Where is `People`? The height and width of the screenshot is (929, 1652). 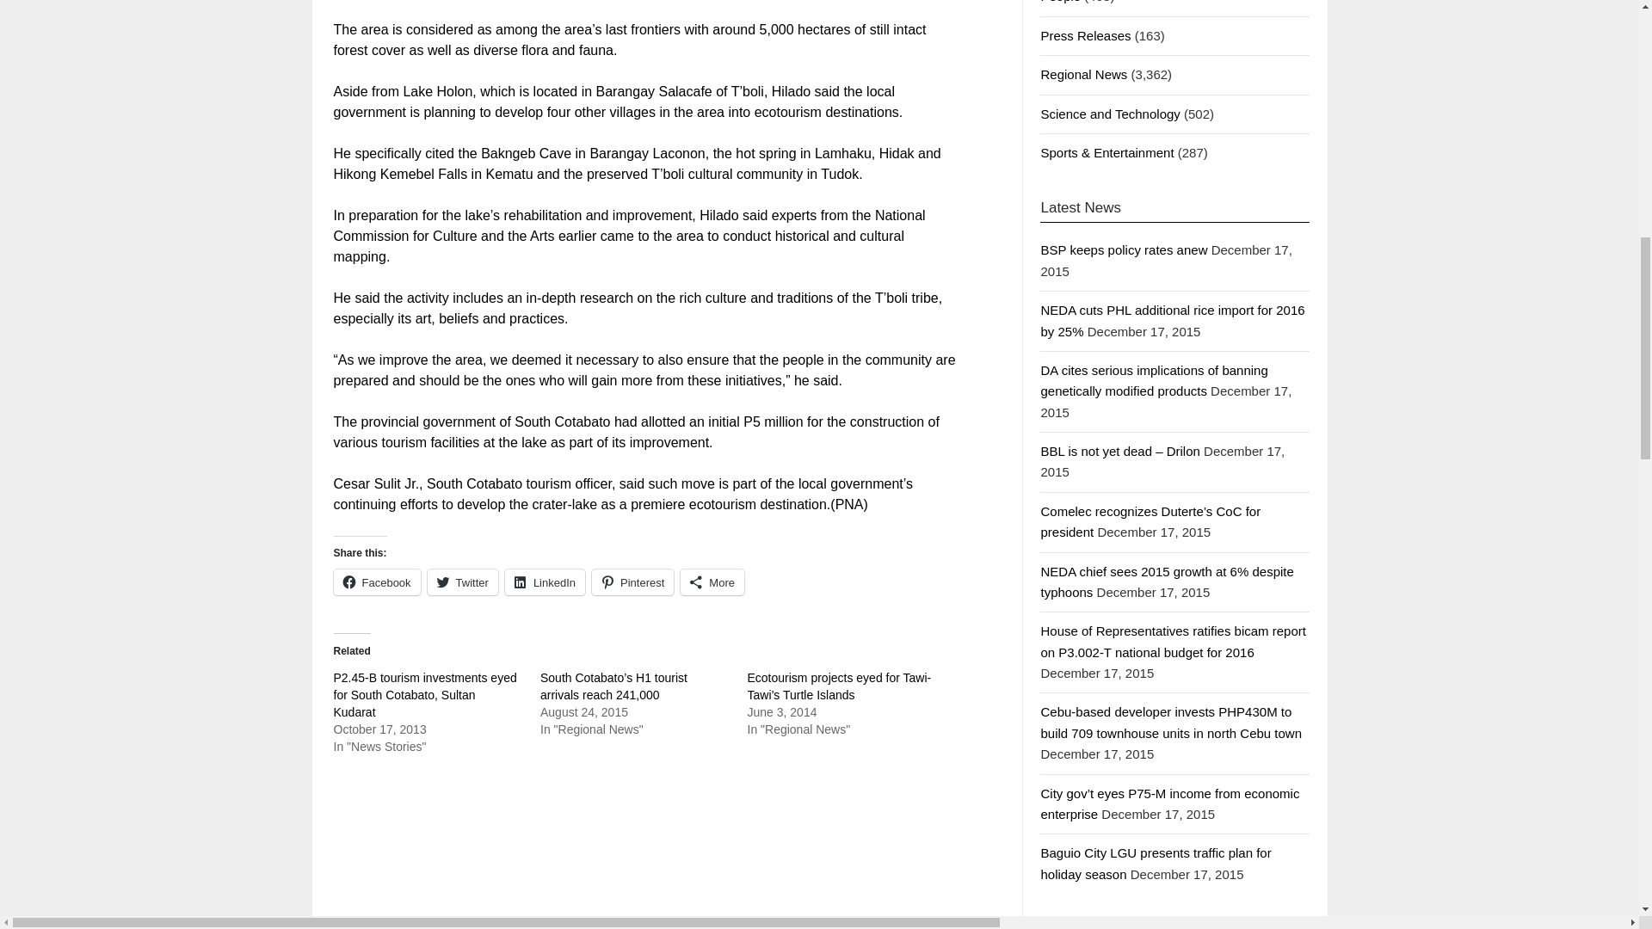 People is located at coordinates (1060, 2).